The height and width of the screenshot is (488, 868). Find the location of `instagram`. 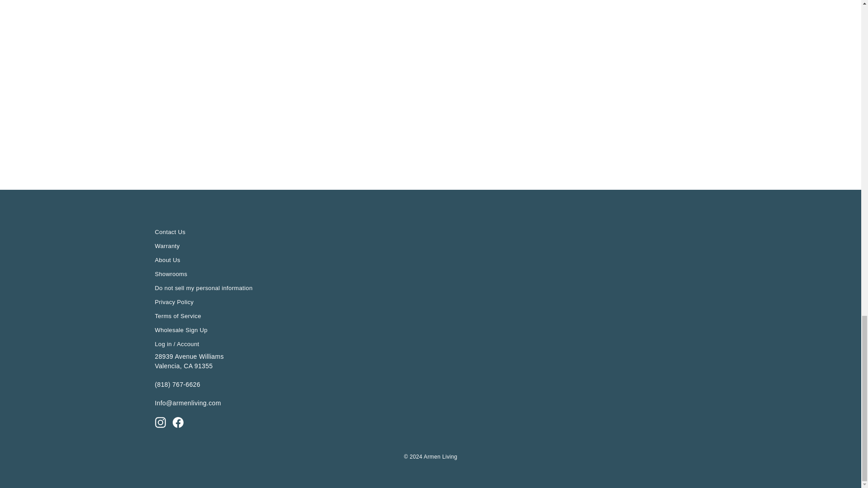

instagram is located at coordinates (160, 422).